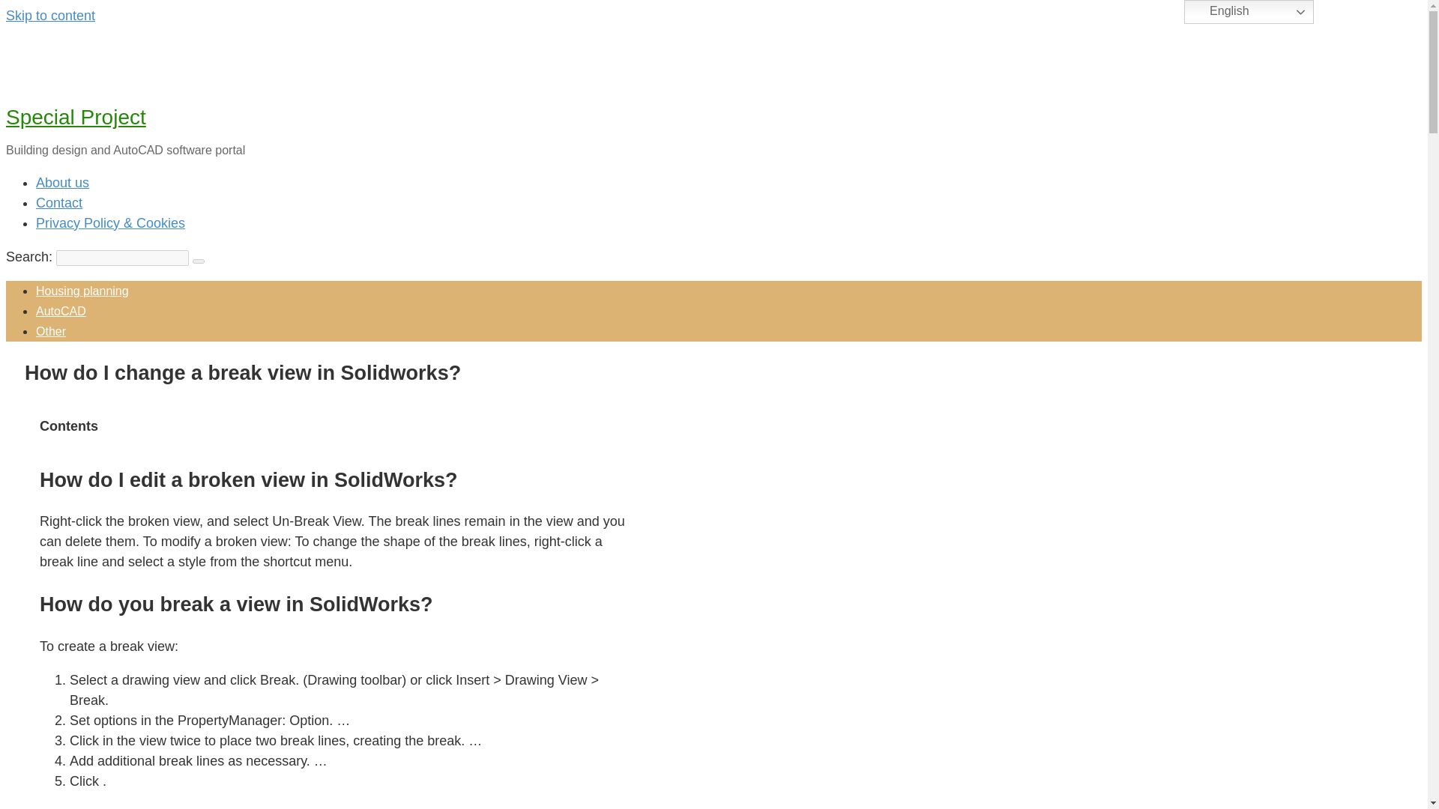 This screenshot has height=809, width=1439. What do you see at coordinates (51, 331) in the screenshot?
I see `Other` at bounding box center [51, 331].